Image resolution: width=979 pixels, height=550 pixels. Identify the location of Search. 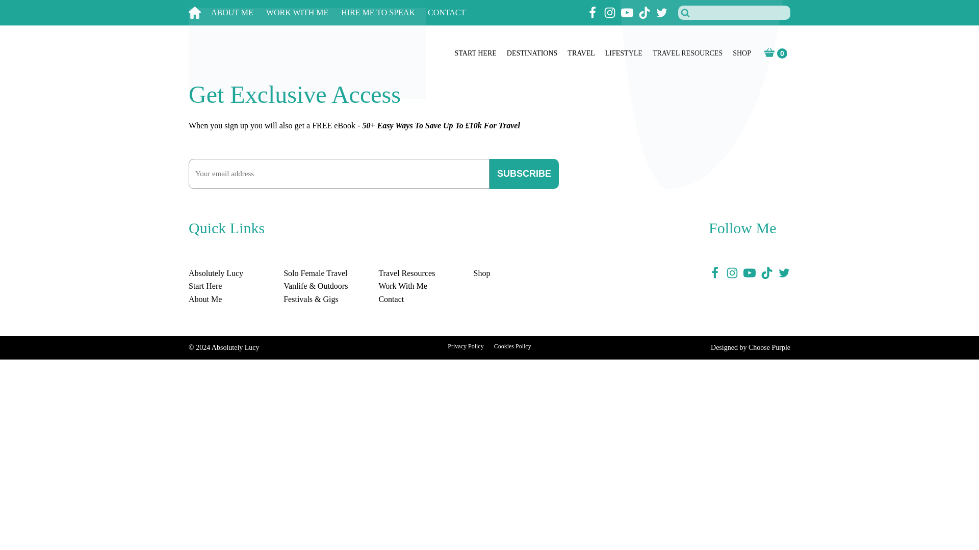
(21, 9).